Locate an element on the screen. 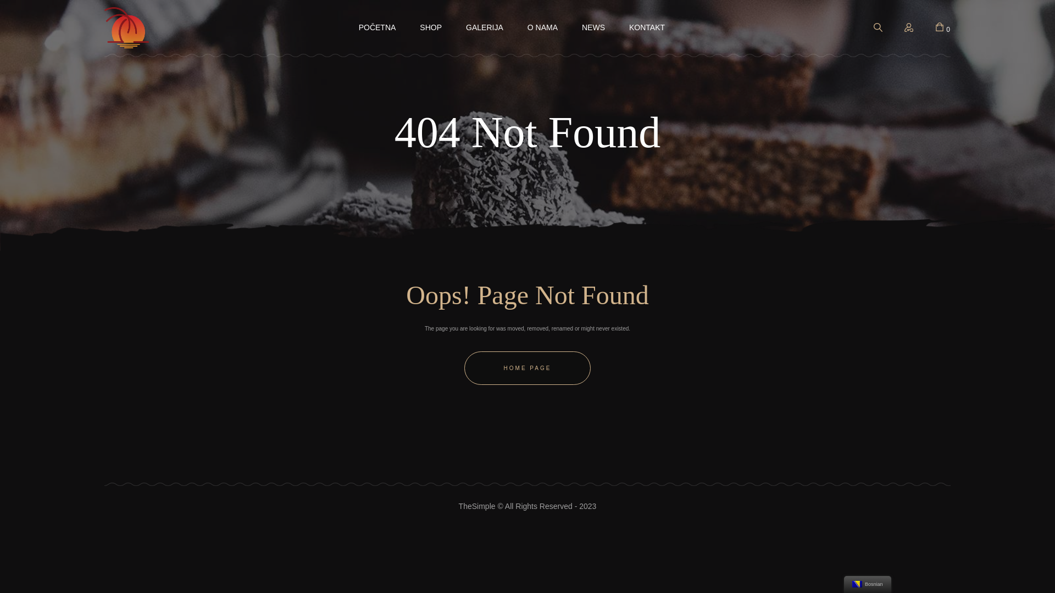 The height and width of the screenshot is (593, 1055). KONTAKT is located at coordinates (647, 27).